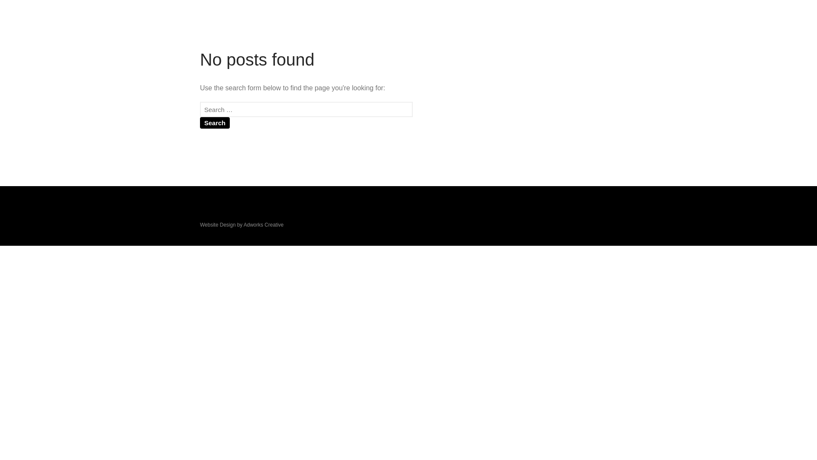  I want to click on HOME, so click(212, 26).